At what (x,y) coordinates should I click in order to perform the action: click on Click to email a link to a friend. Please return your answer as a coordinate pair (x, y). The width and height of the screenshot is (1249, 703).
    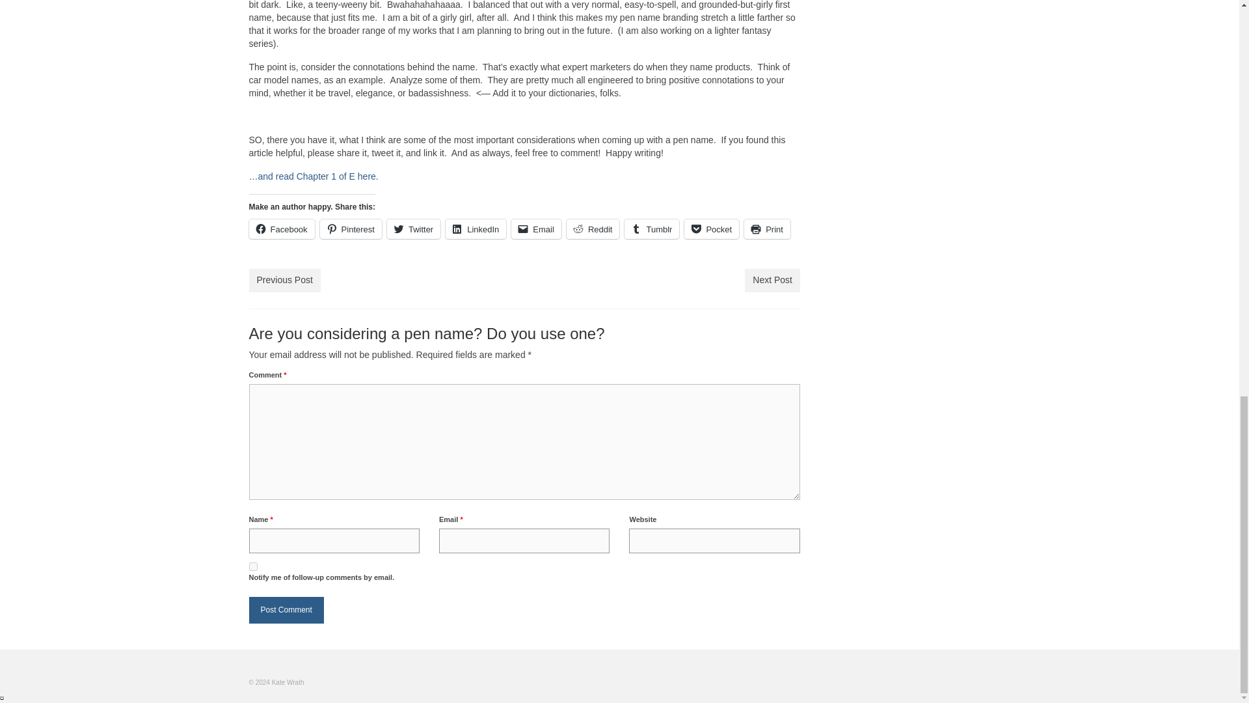
    Looking at the image, I should click on (536, 229).